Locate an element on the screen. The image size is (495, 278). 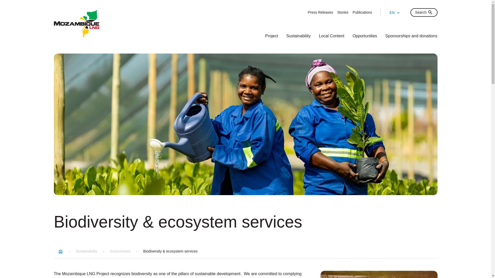
Sustainability is located at coordinates (86, 251).